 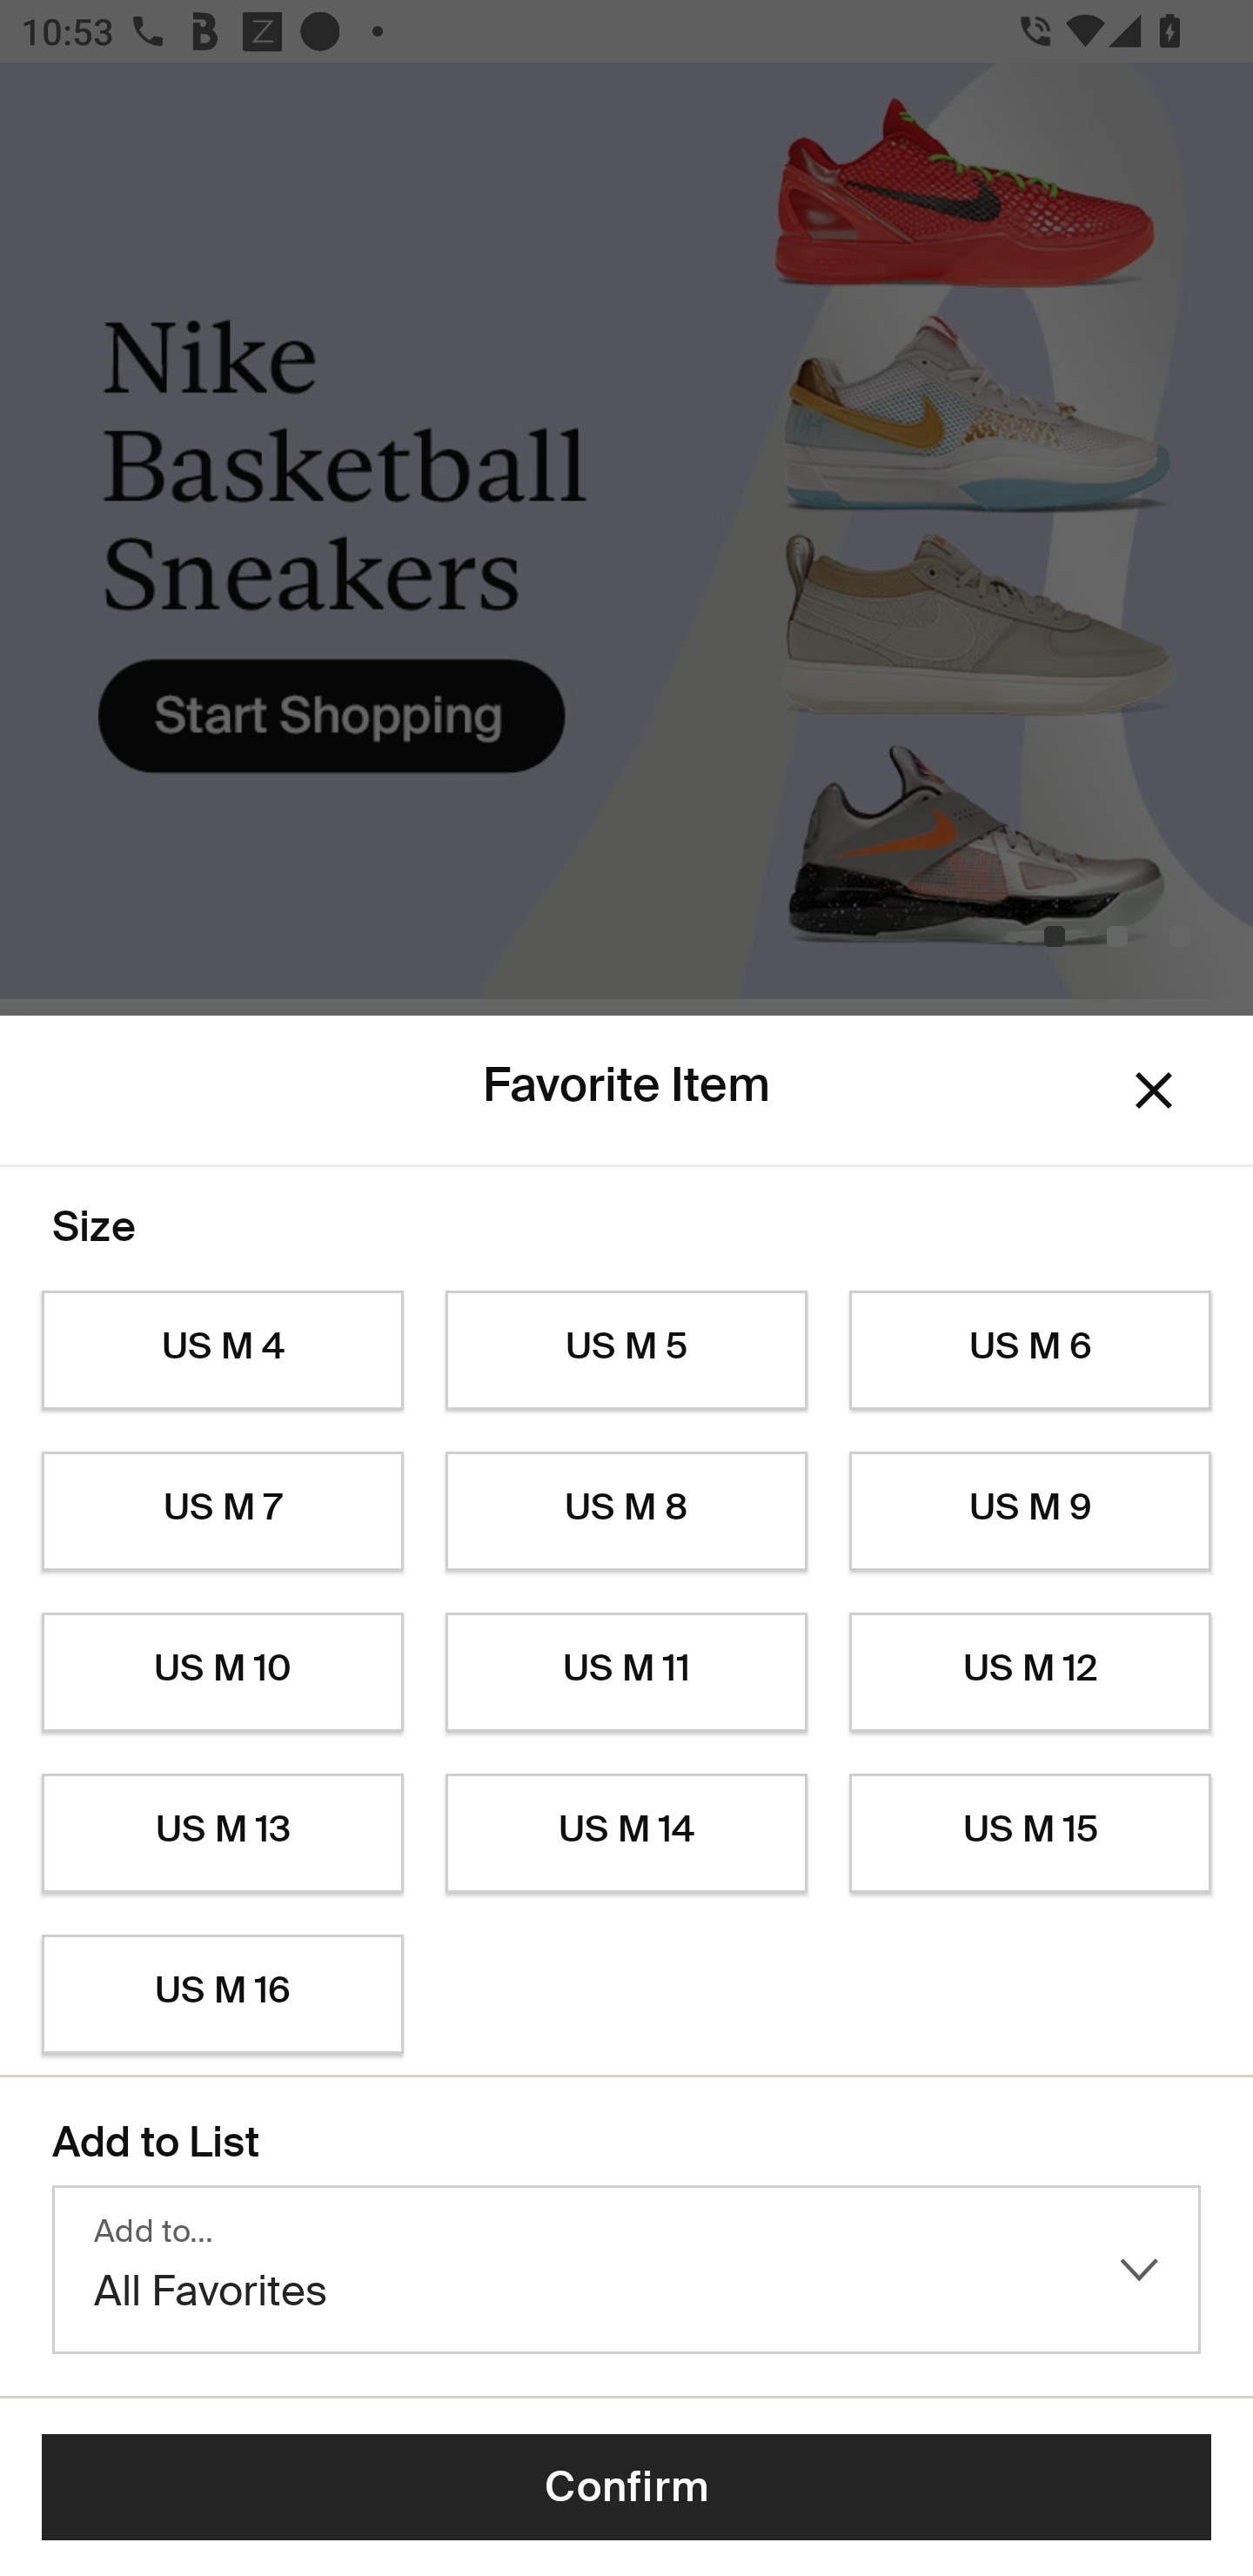 What do you see at coordinates (626, 1673) in the screenshot?
I see `US M 11` at bounding box center [626, 1673].